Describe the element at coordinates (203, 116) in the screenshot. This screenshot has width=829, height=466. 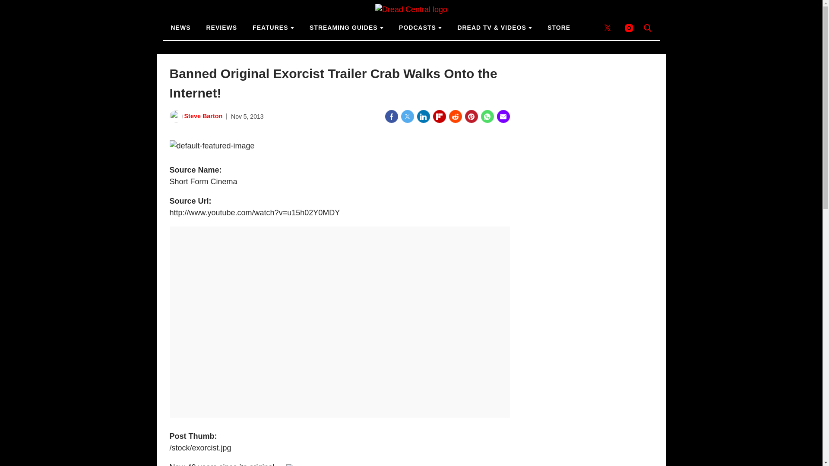
I see `Steve Barton` at that location.